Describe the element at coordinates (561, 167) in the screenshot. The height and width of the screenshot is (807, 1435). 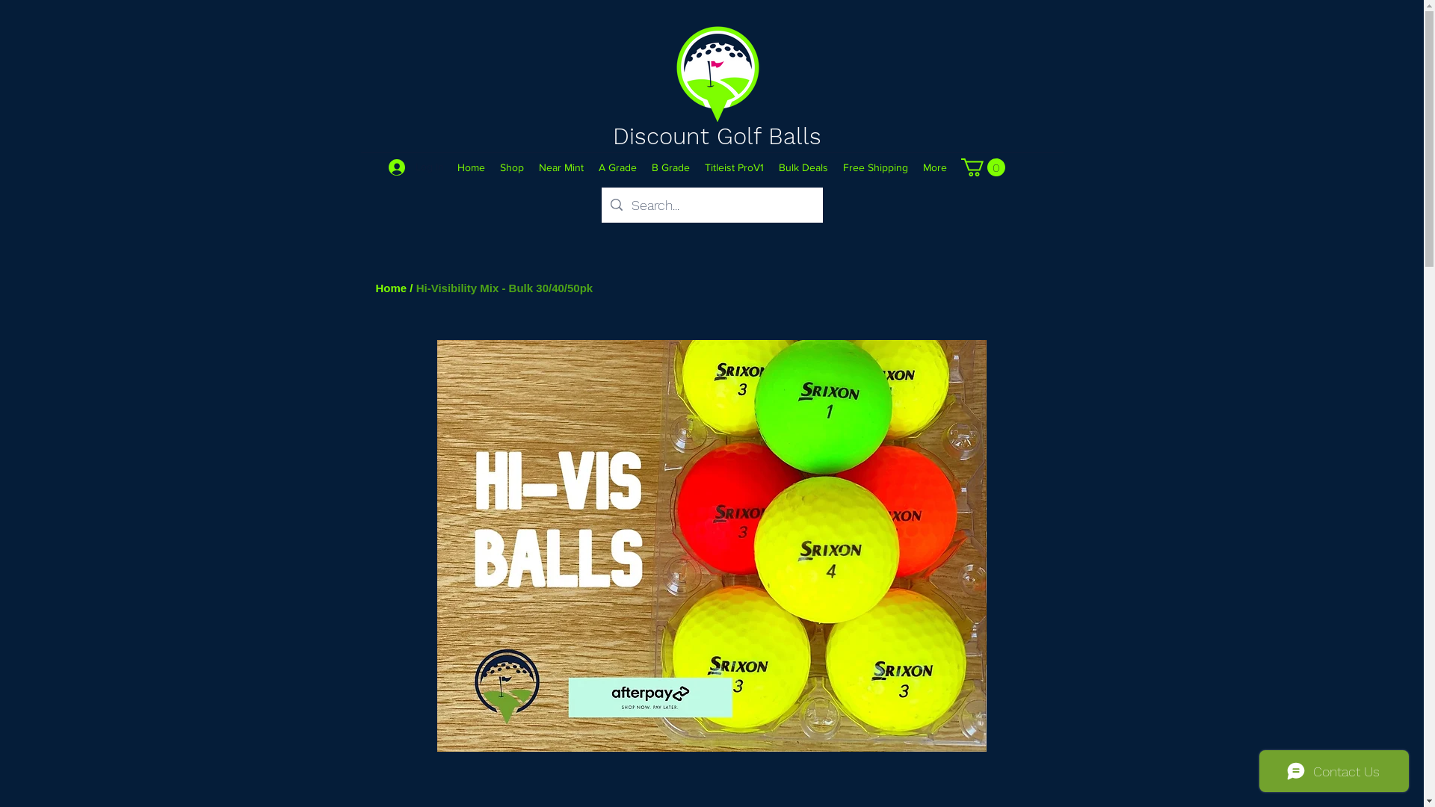
I see `Near Mint` at that location.